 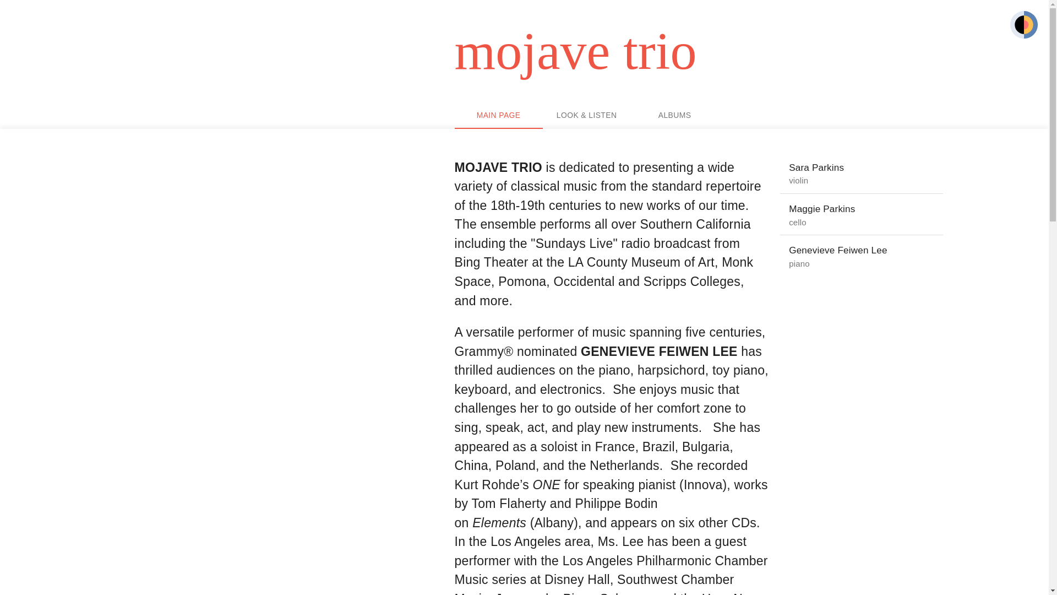 I want to click on Menu, so click(x=1024, y=26).